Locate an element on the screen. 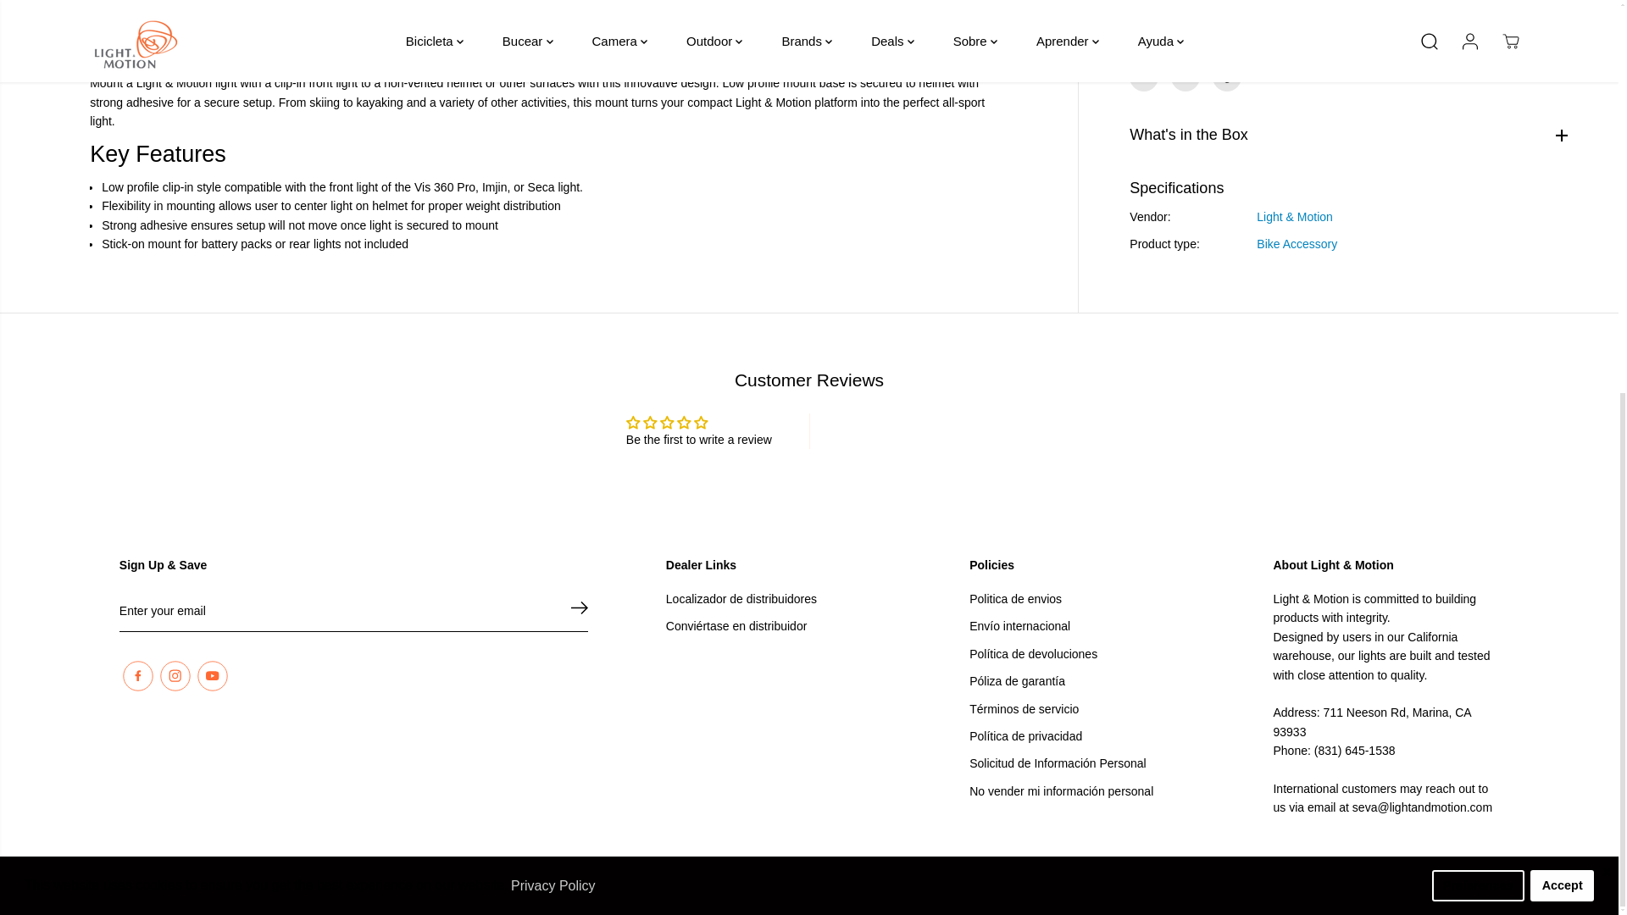 The height and width of the screenshot is (915, 1627). Pinterest is located at coordinates (1226, 22).